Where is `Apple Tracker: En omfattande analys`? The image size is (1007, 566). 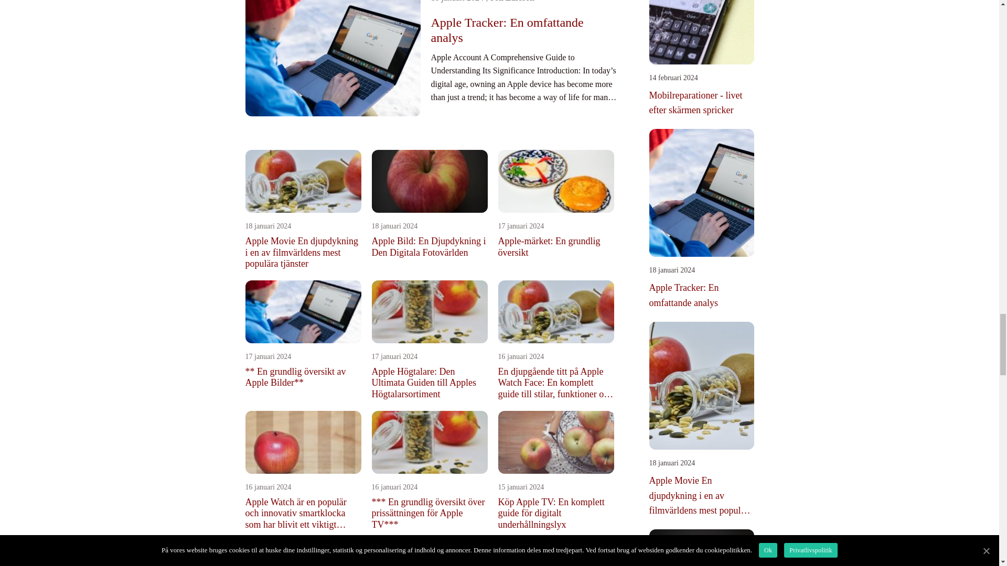
Apple Tracker: En omfattande analys is located at coordinates (523, 30).